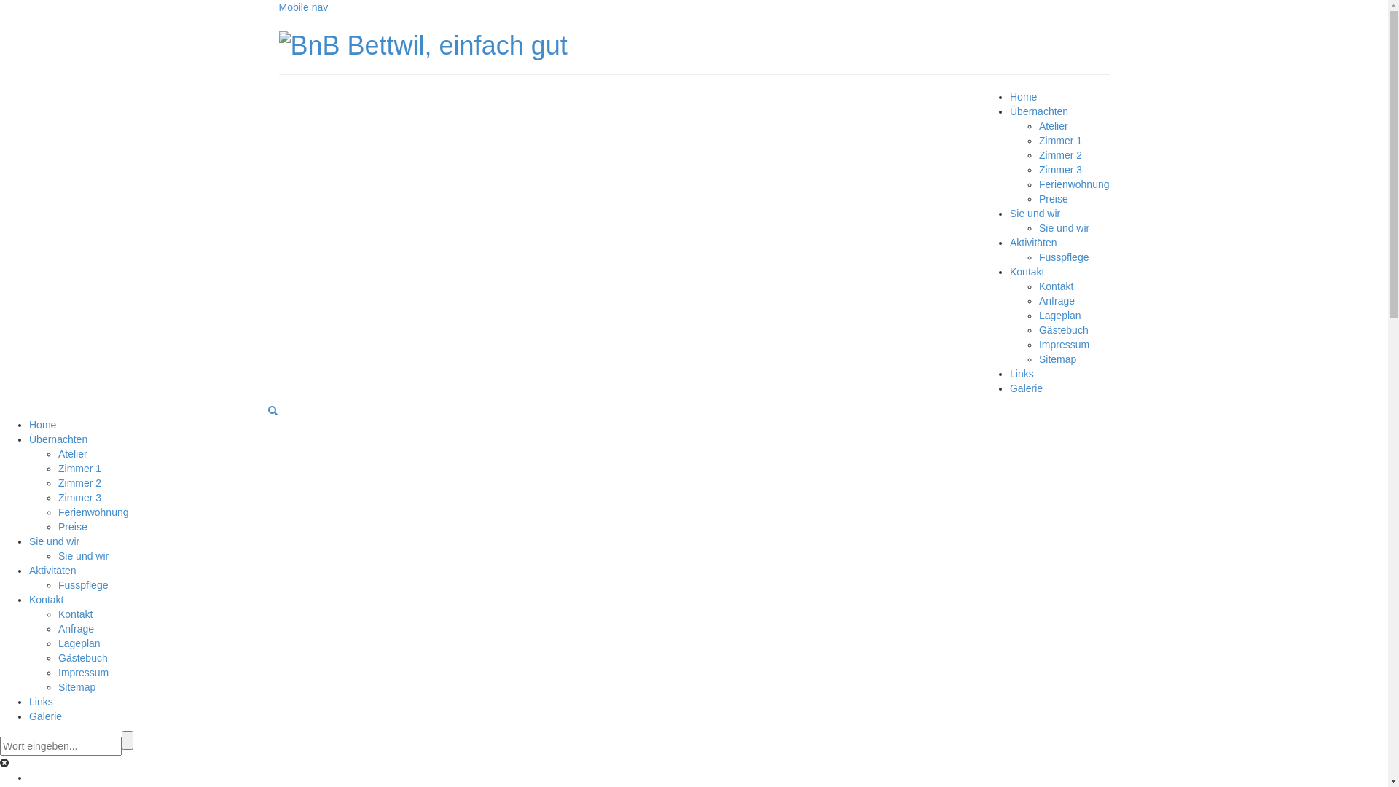 The height and width of the screenshot is (787, 1399). I want to click on Impressum, so click(1064, 345).